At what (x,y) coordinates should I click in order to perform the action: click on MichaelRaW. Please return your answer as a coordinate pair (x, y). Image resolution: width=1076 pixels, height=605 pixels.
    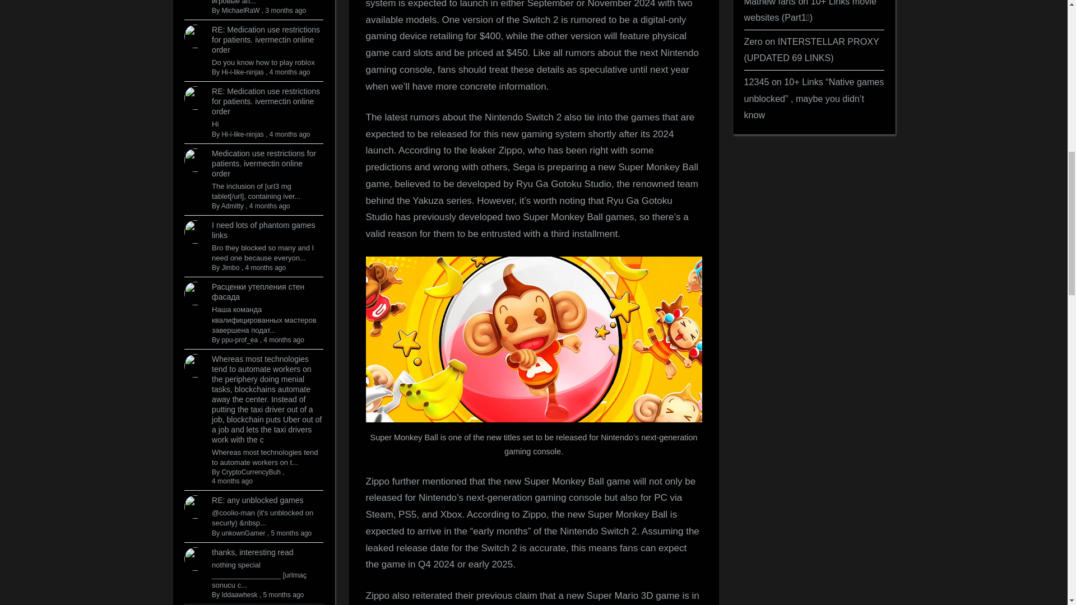
    Looking at the image, I should click on (240, 10).